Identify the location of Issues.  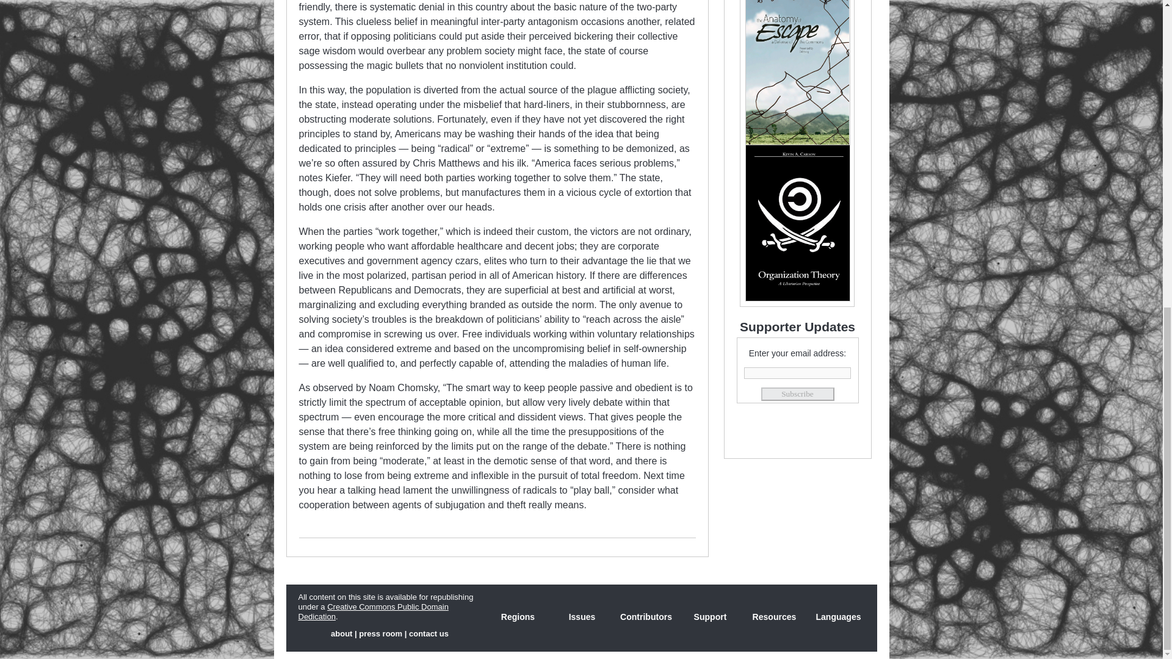
(582, 617).